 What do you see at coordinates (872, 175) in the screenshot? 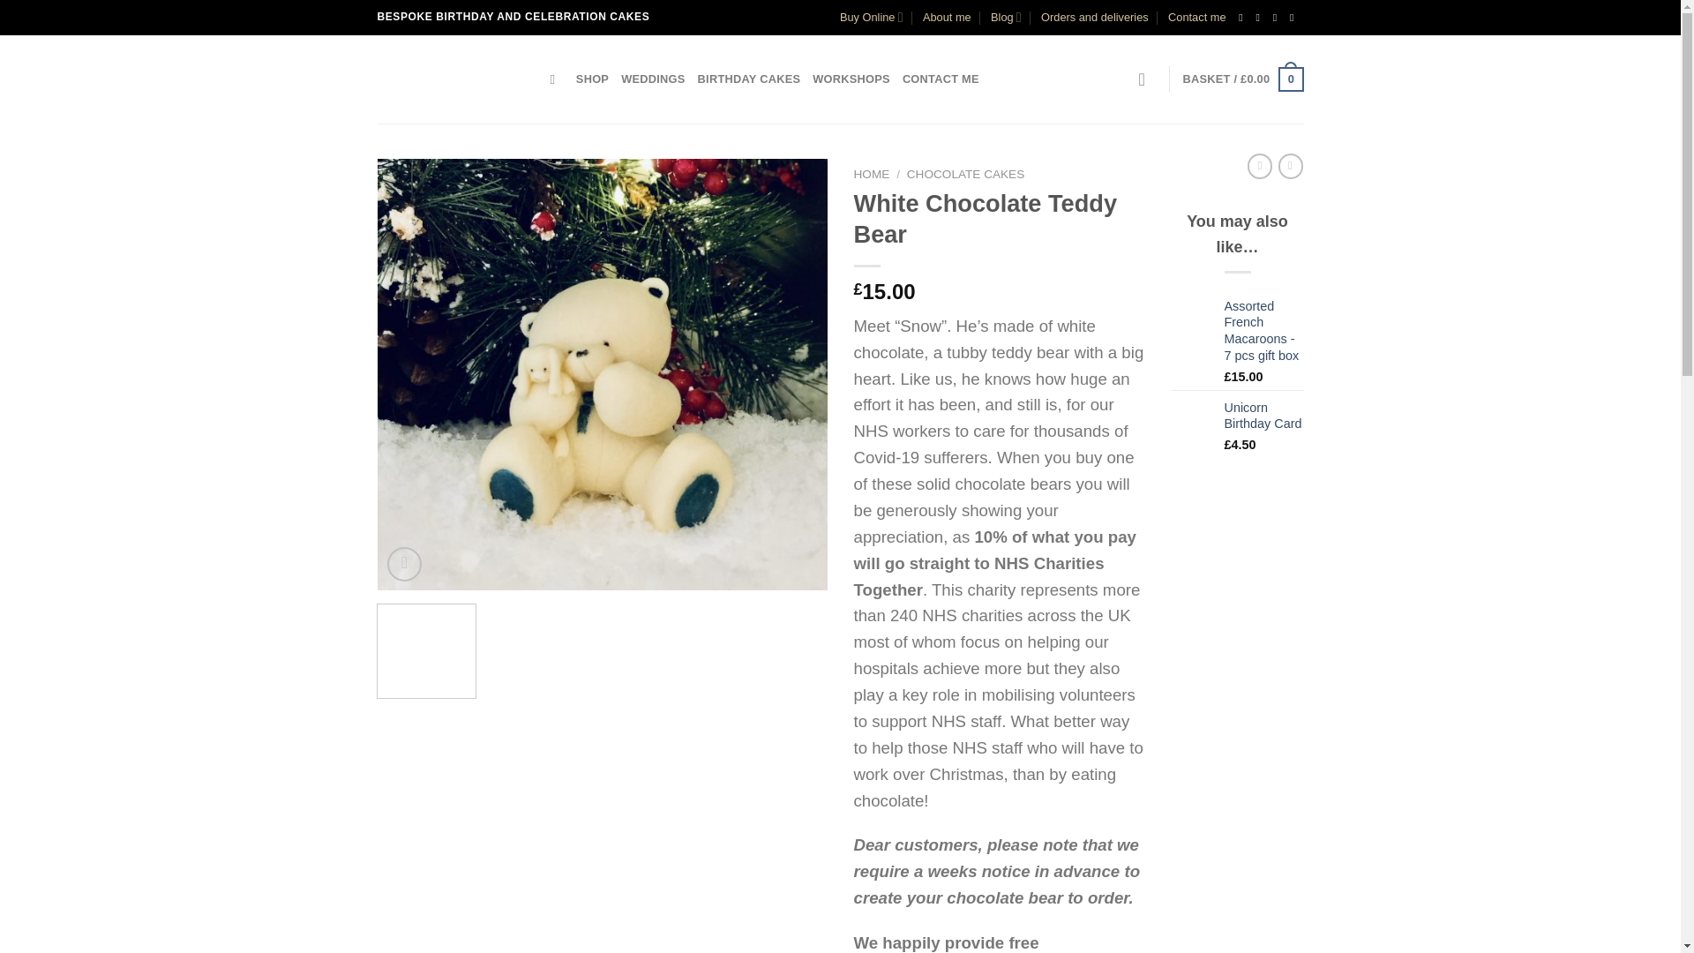
I see `HOME` at bounding box center [872, 175].